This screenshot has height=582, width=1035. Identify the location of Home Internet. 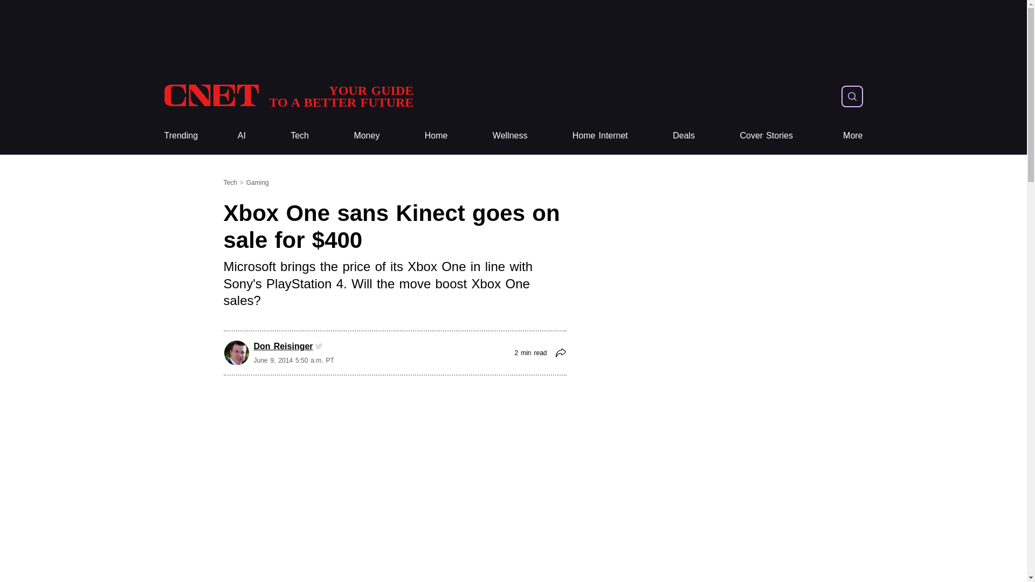
(288, 96).